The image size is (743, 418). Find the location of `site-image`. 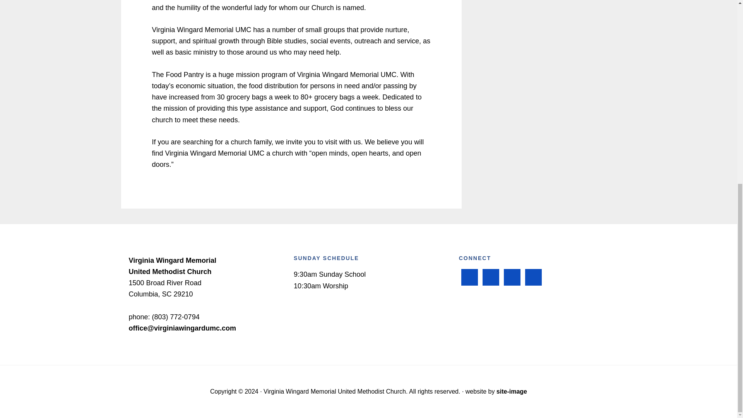

site-image is located at coordinates (512, 391).